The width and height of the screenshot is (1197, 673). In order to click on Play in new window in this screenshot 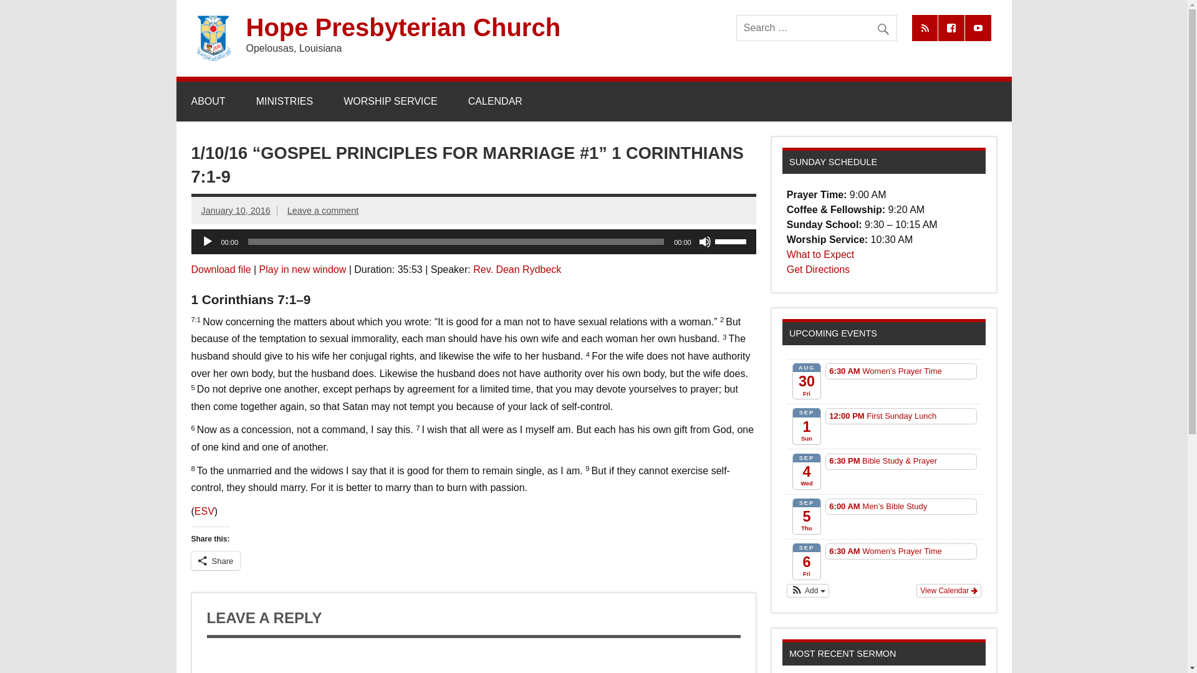, I will do `click(303, 269)`.